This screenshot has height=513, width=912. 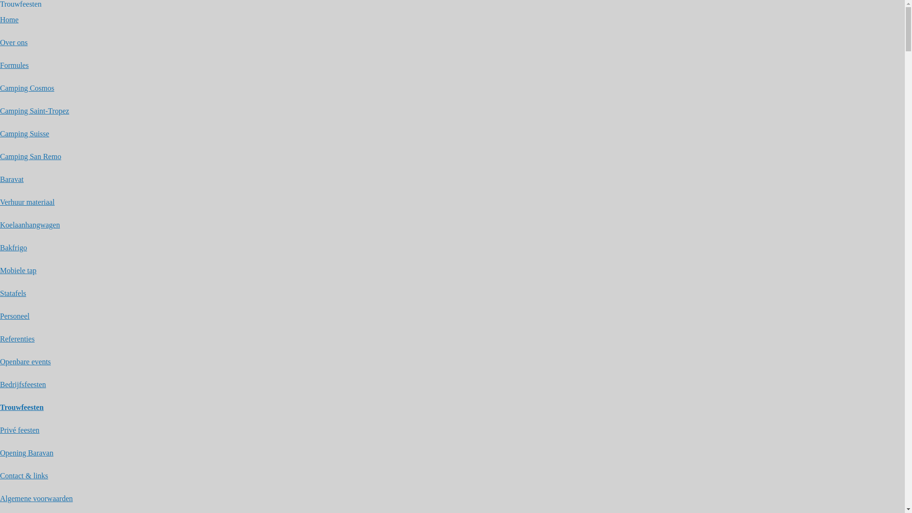 I want to click on Statafels, so click(x=13, y=294).